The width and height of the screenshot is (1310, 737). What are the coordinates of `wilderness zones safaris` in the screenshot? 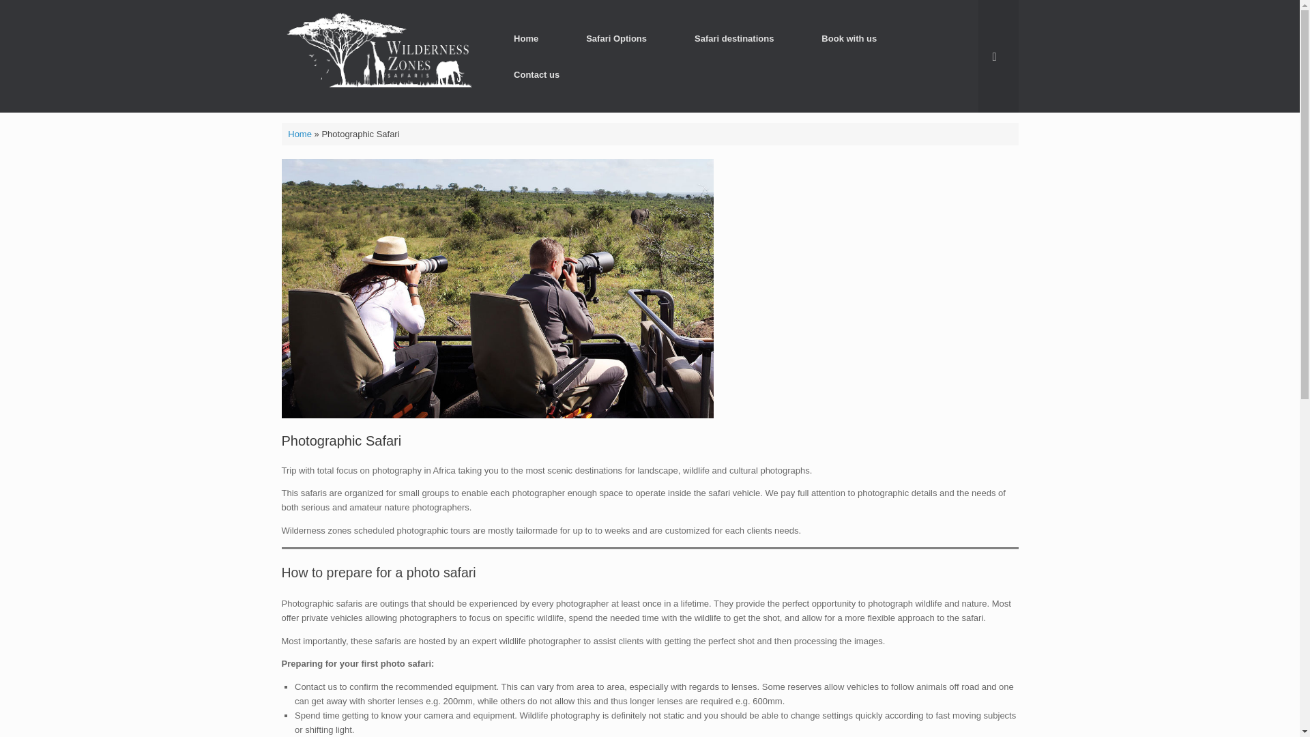 It's located at (380, 56).